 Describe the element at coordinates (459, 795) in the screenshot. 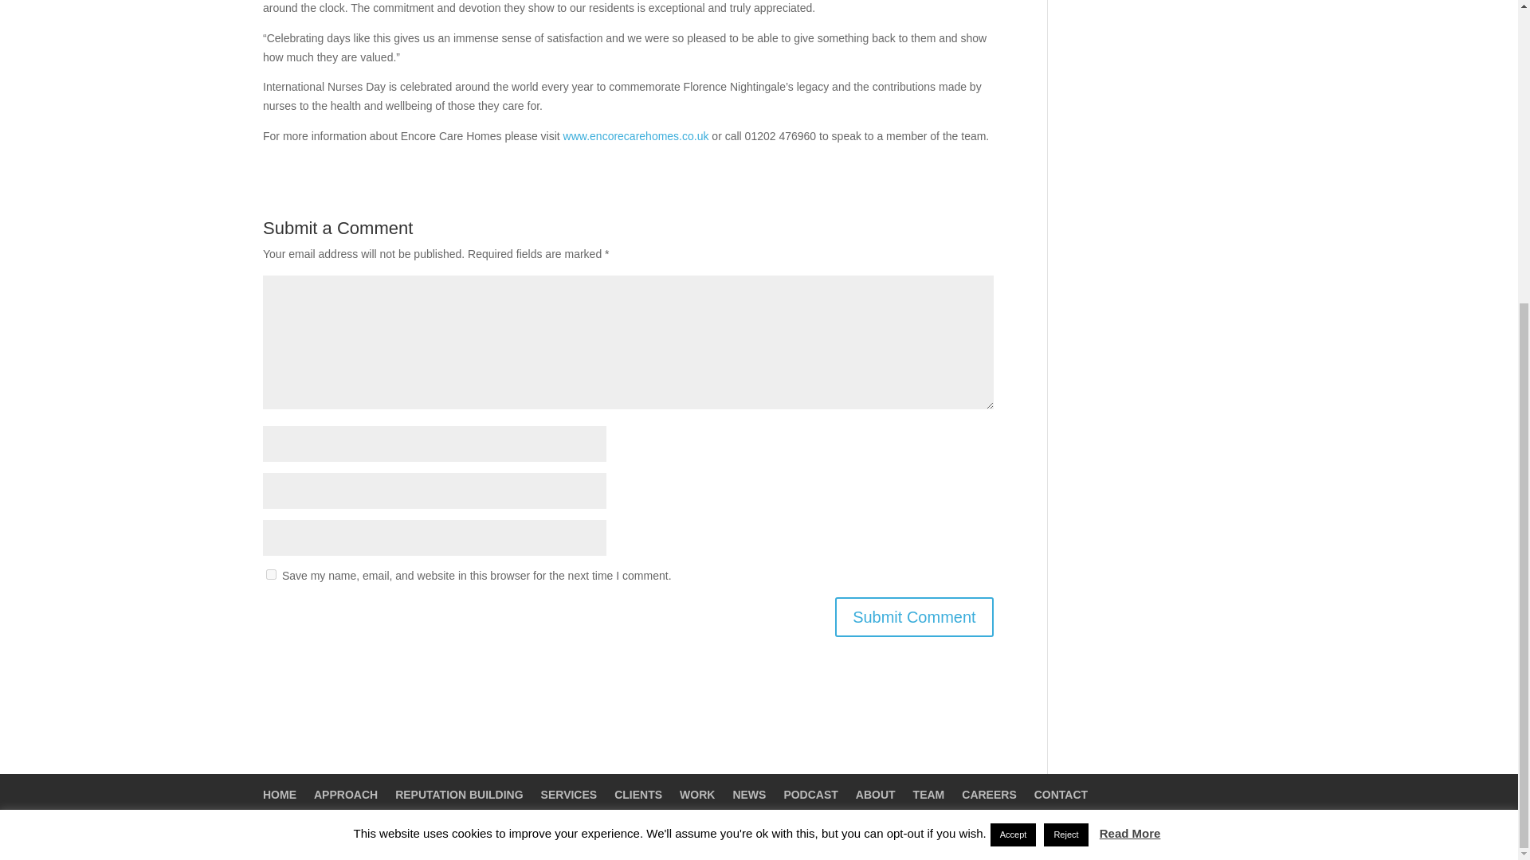

I see `REPUTATION BUILDING` at that location.